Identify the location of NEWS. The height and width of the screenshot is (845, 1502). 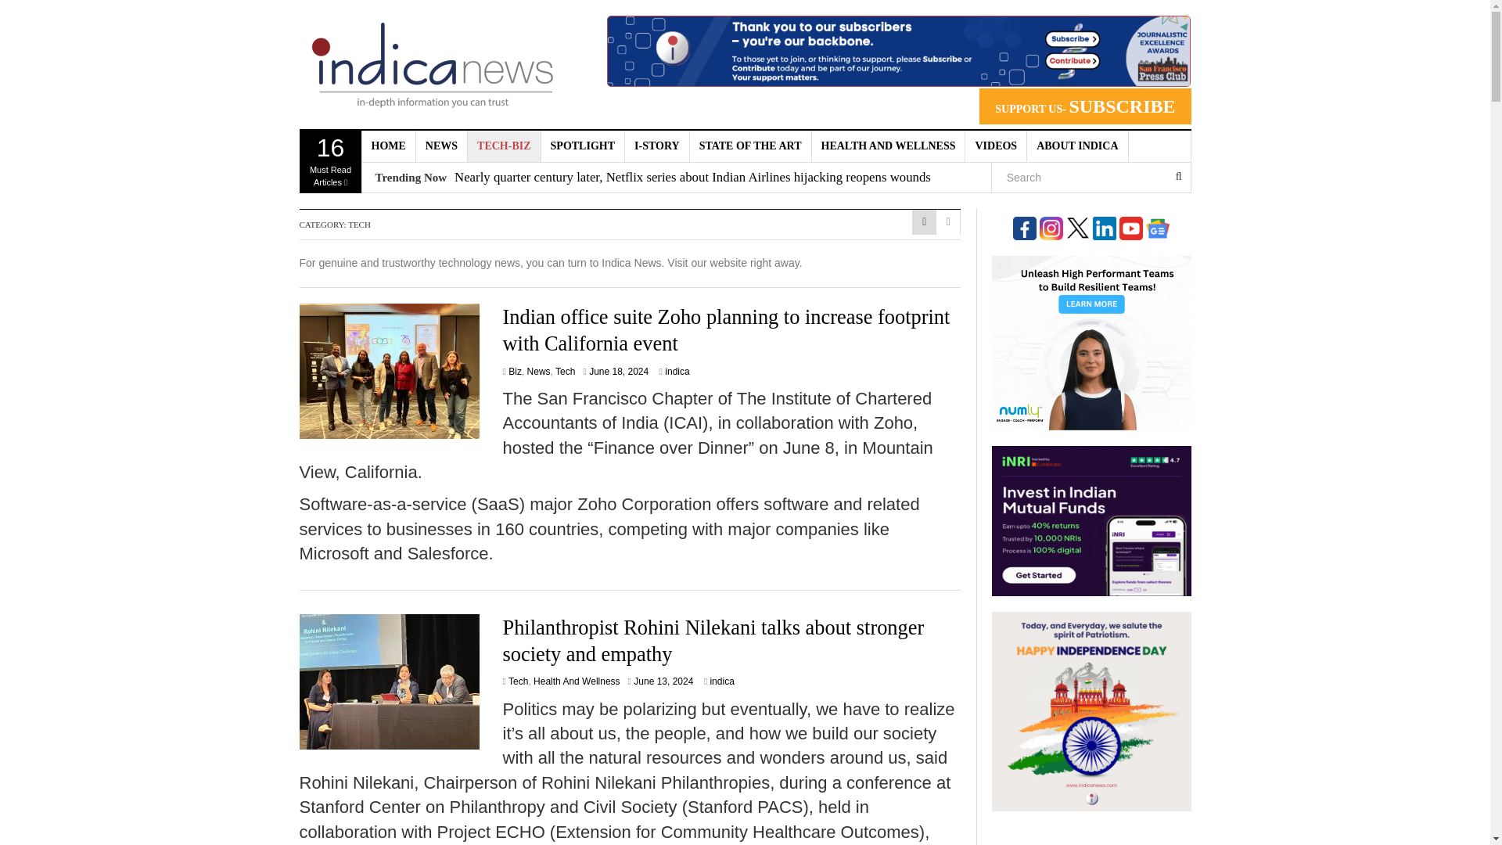
(441, 146).